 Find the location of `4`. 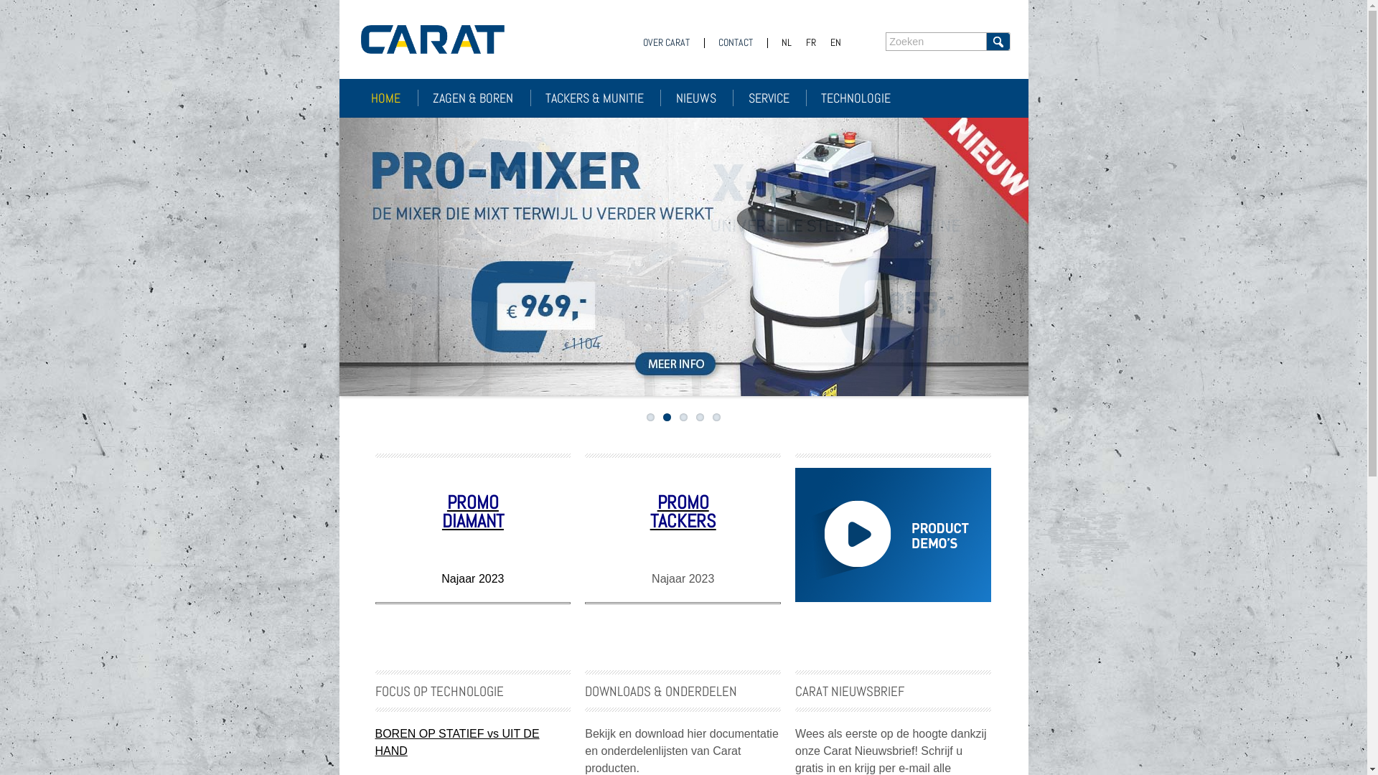

4 is located at coordinates (700, 418).